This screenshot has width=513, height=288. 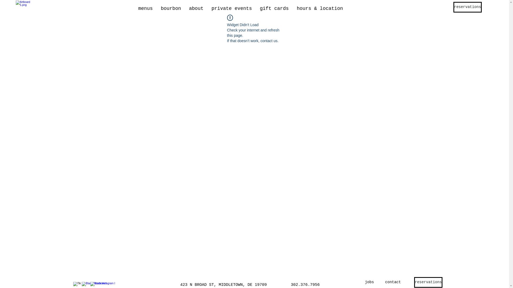 I want to click on reservations, so click(x=429, y=282).